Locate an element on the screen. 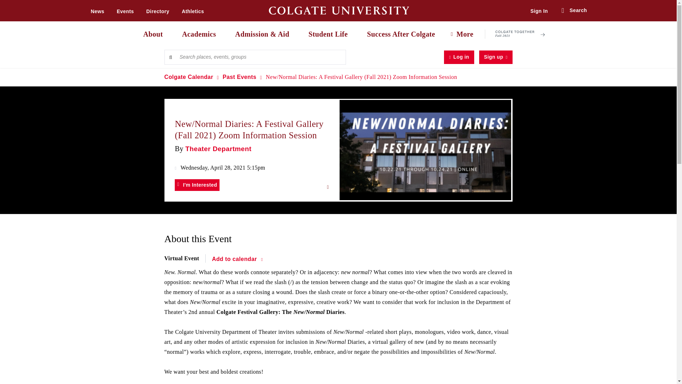 The image size is (682, 384). Search is located at coordinates (574, 11).